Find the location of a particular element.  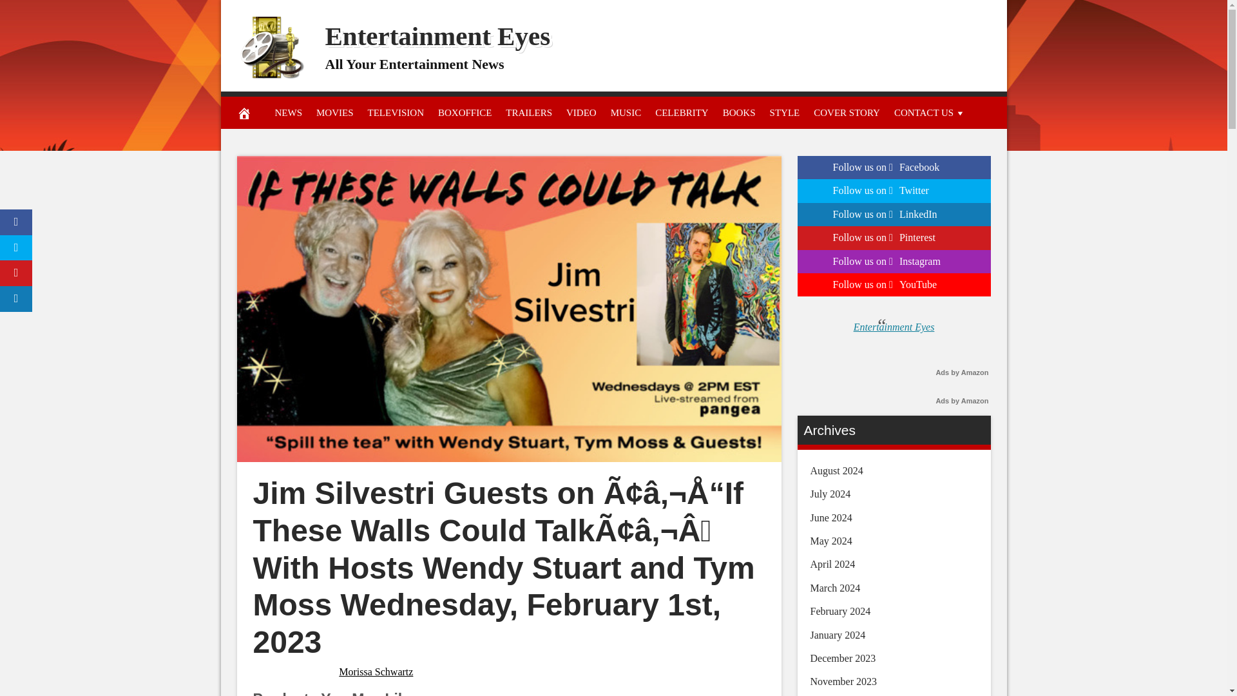

BOOKS is located at coordinates (740, 112).